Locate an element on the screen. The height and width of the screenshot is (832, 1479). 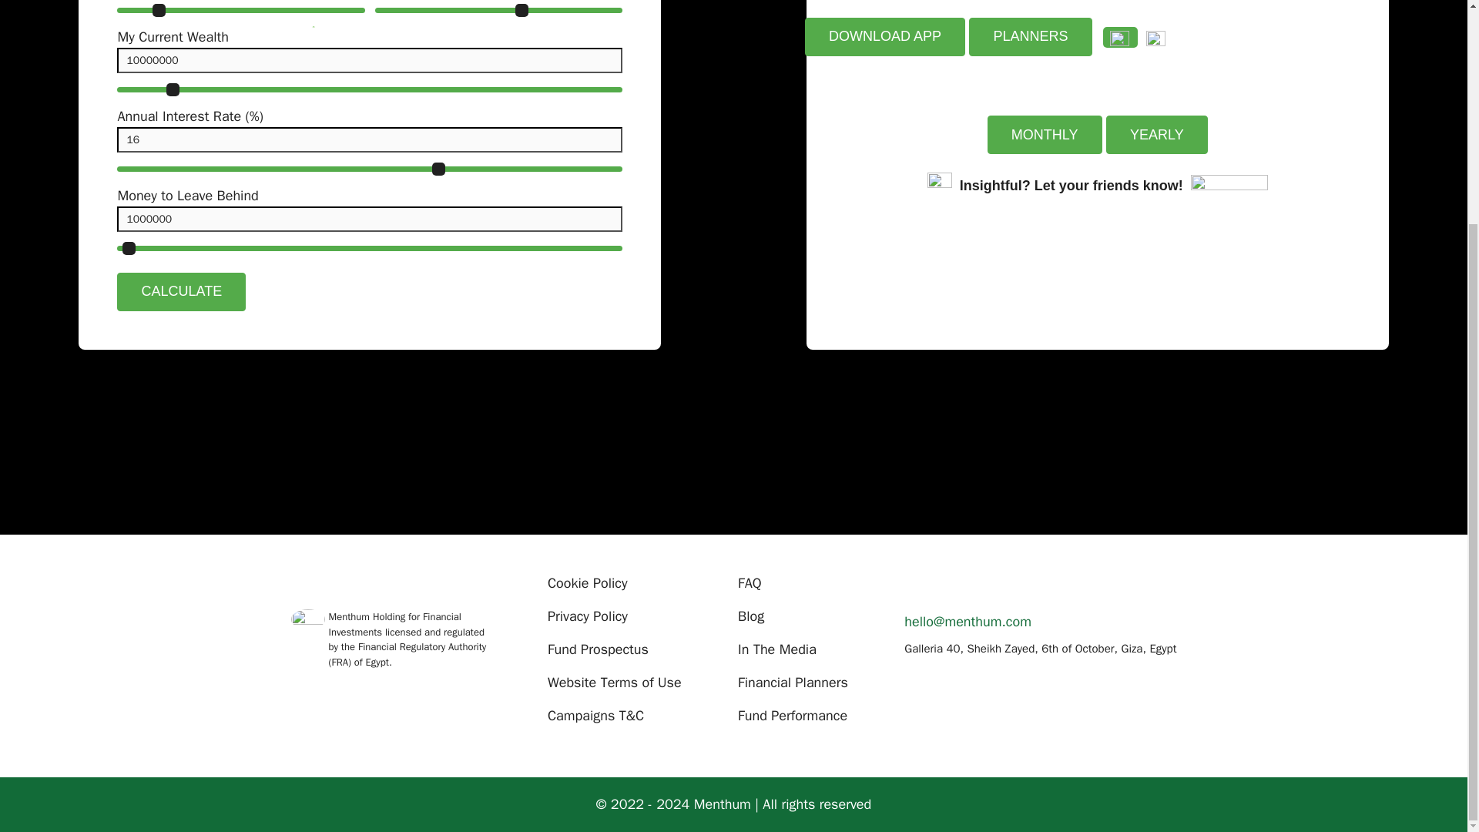
1000000 is located at coordinates (370, 247).